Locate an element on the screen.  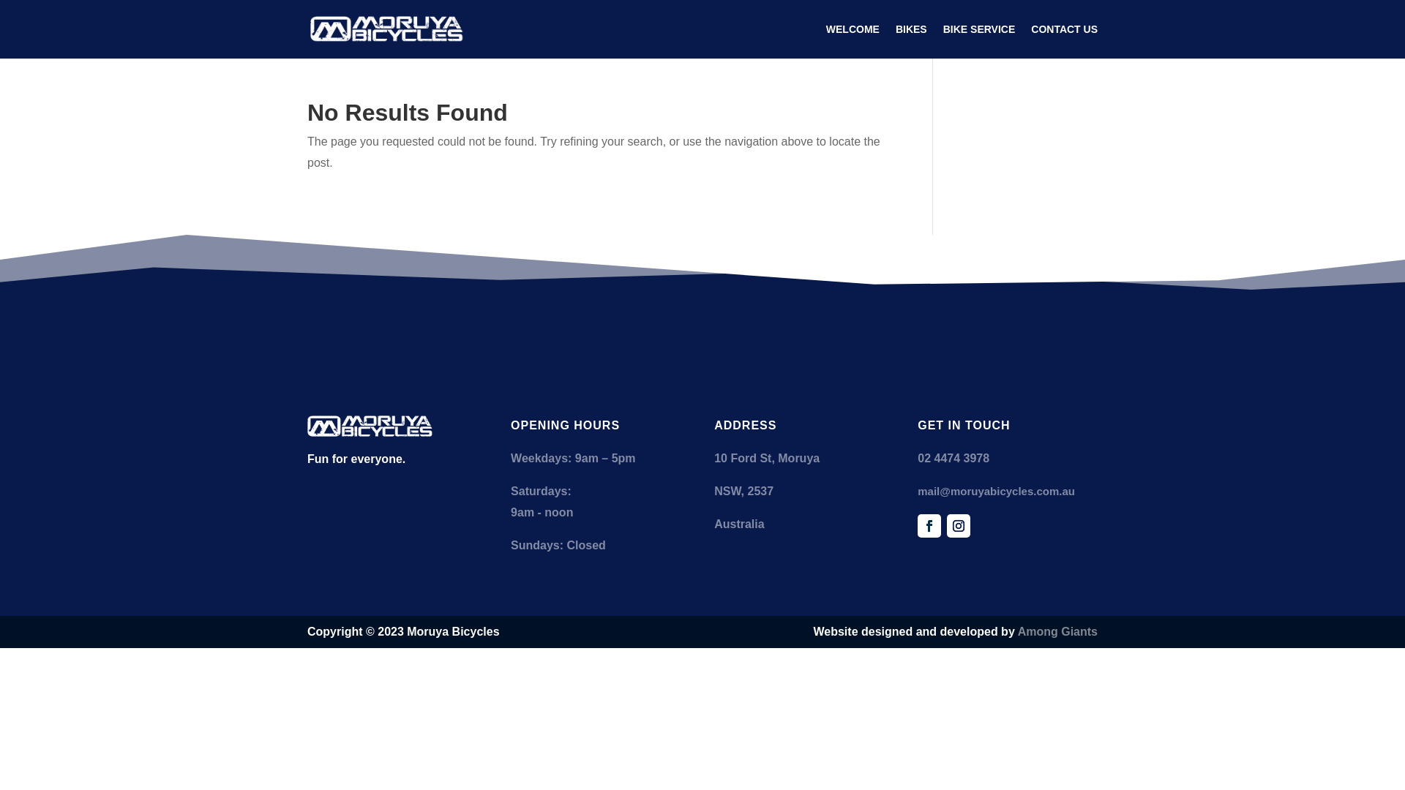
BIKES is located at coordinates (912, 41).